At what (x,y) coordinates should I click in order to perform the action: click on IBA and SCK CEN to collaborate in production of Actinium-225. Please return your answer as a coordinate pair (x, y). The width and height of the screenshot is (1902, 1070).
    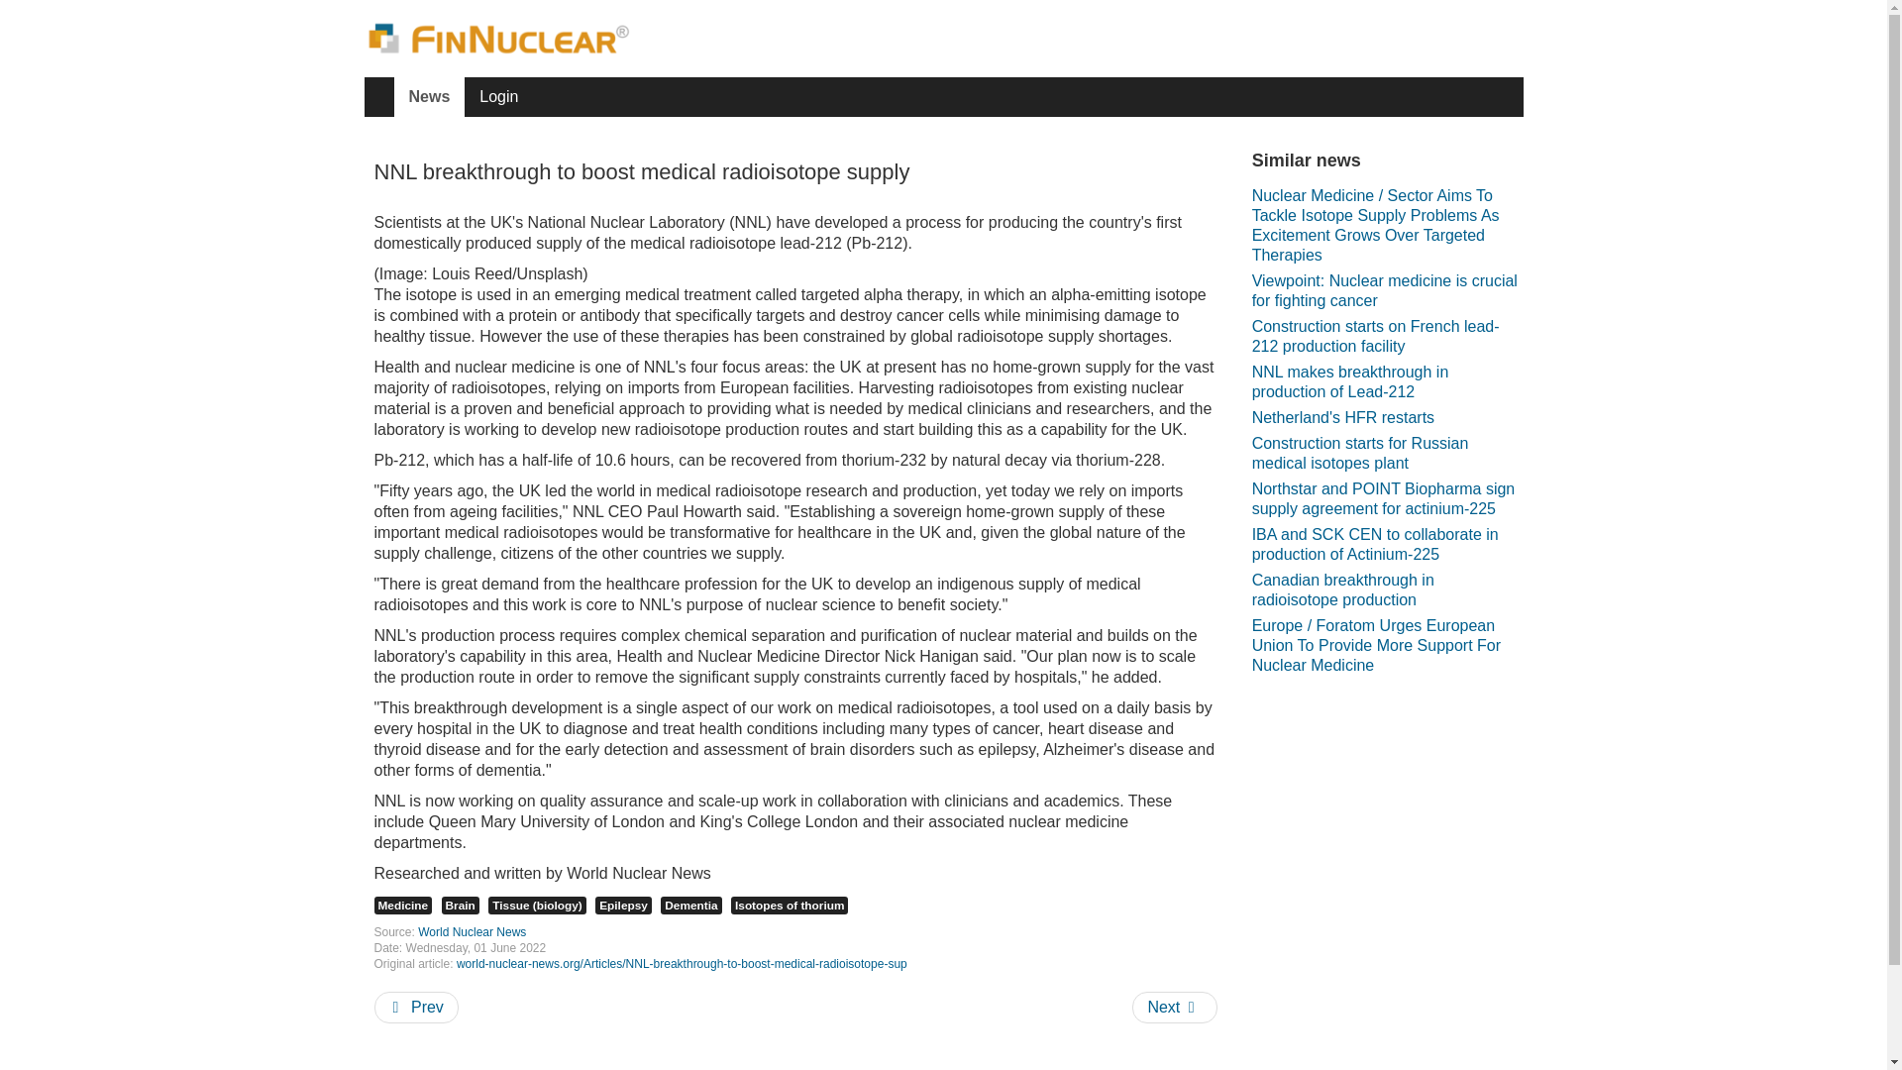
    Looking at the image, I should click on (1387, 545).